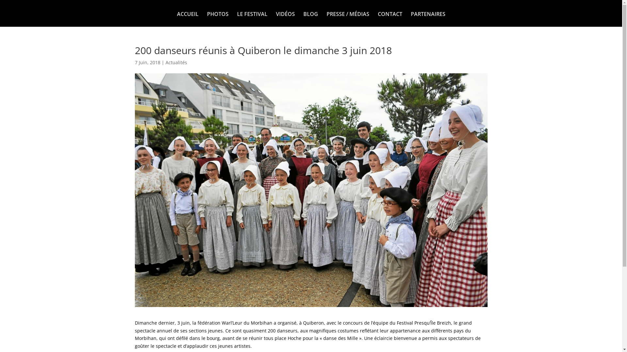 The image size is (627, 352). I want to click on LE FESTIVAL, so click(252, 19).